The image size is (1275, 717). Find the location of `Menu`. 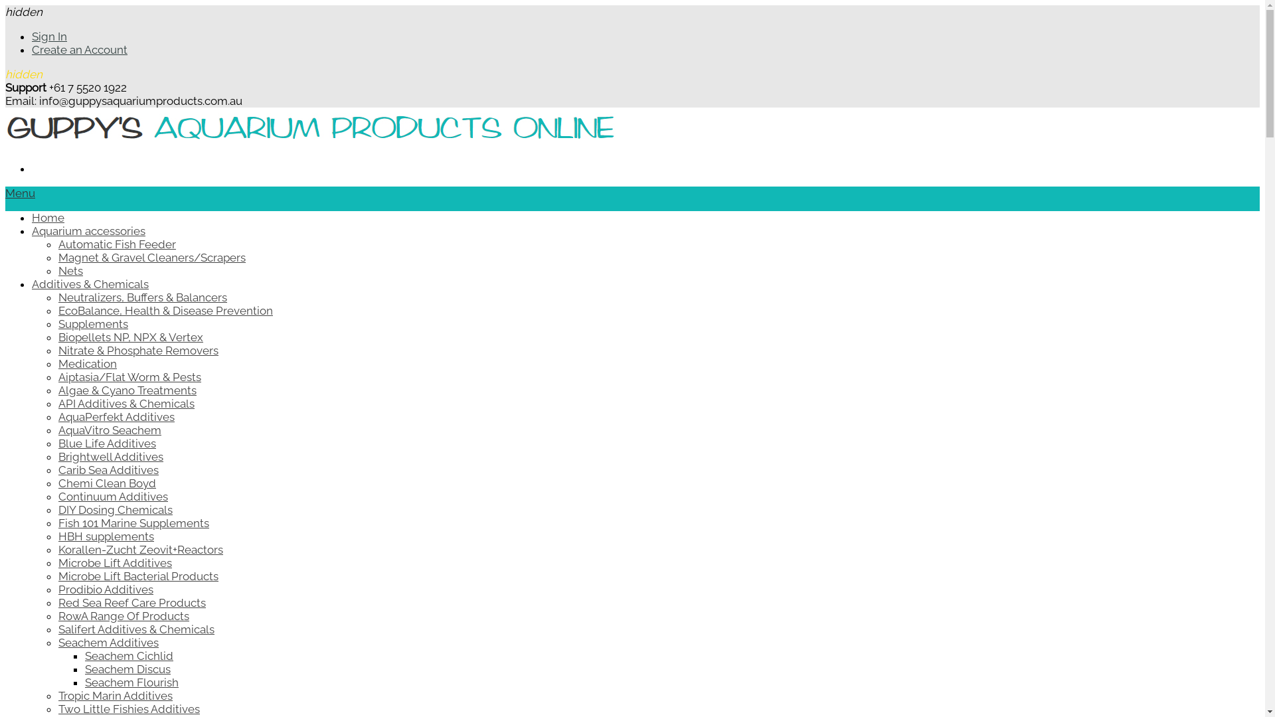

Menu is located at coordinates (20, 193).